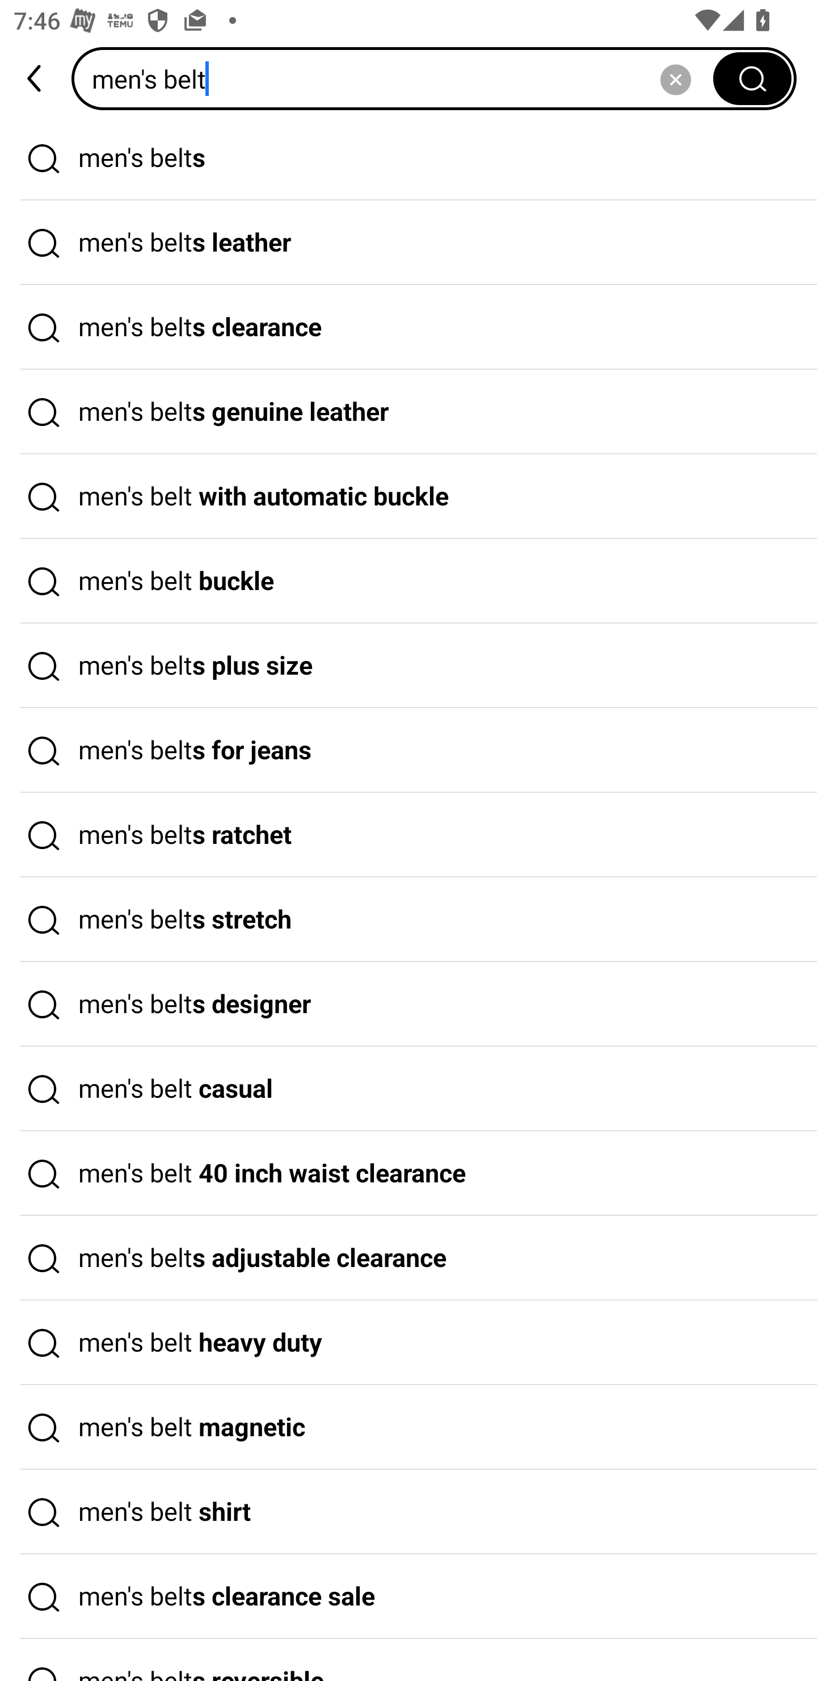  Describe the element at coordinates (408, 243) in the screenshot. I see `men's belts leather` at that location.